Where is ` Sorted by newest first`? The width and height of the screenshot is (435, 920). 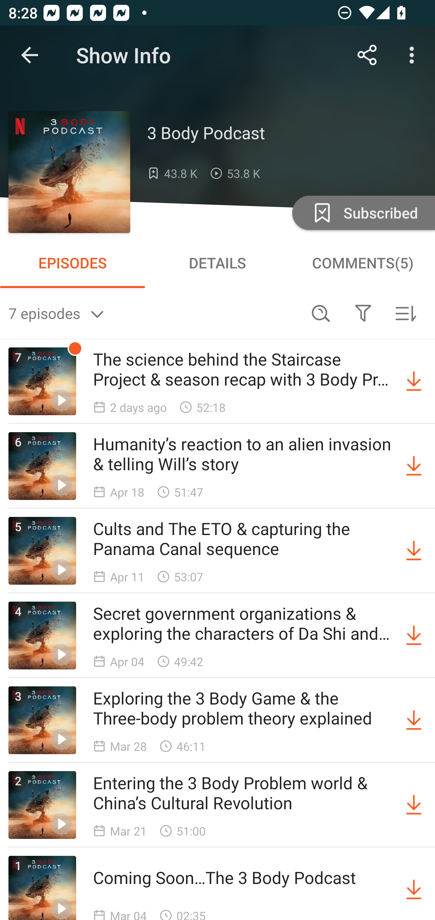  Sorted by newest first is located at coordinates (405, 313).